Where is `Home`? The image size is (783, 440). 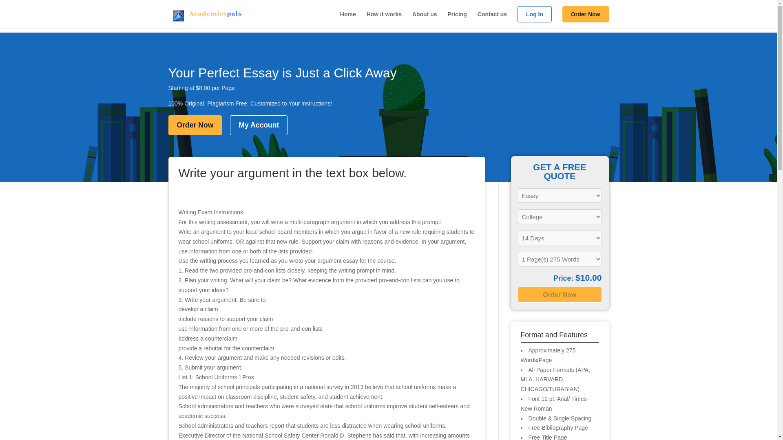 Home is located at coordinates (348, 17).